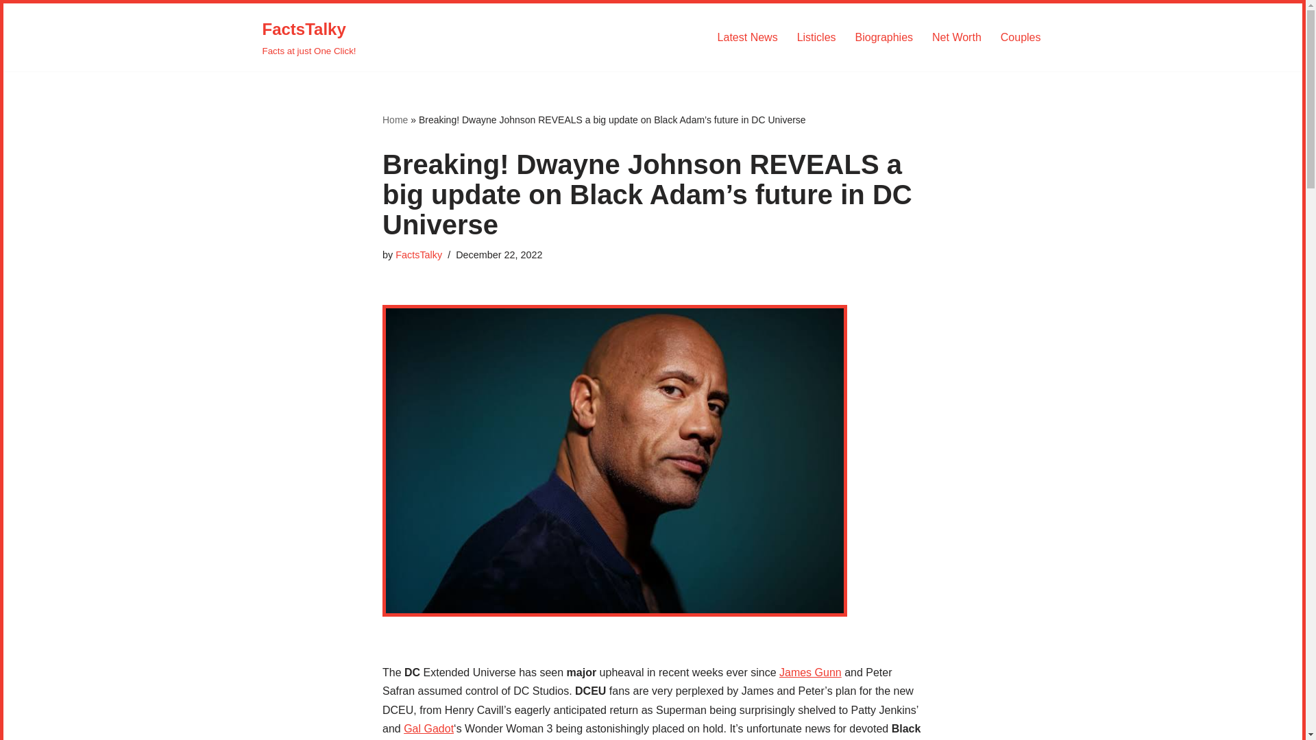 The width and height of the screenshot is (1316, 740). What do you see at coordinates (429, 729) in the screenshot?
I see `Gal Gadot` at bounding box center [429, 729].